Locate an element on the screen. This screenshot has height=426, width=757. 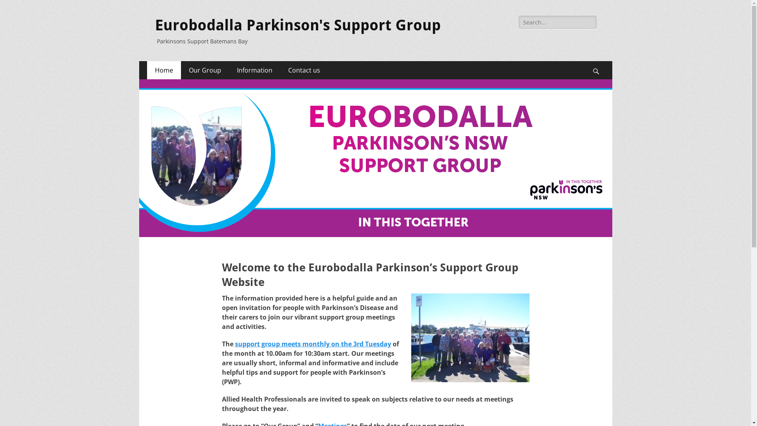
Search is located at coordinates (600, 61).